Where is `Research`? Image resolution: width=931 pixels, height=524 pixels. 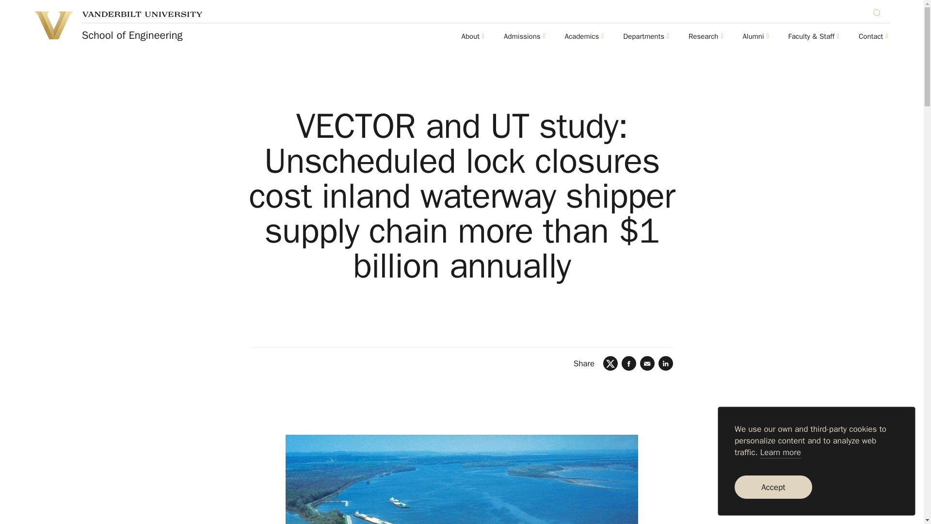
Research is located at coordinates (703, 37).